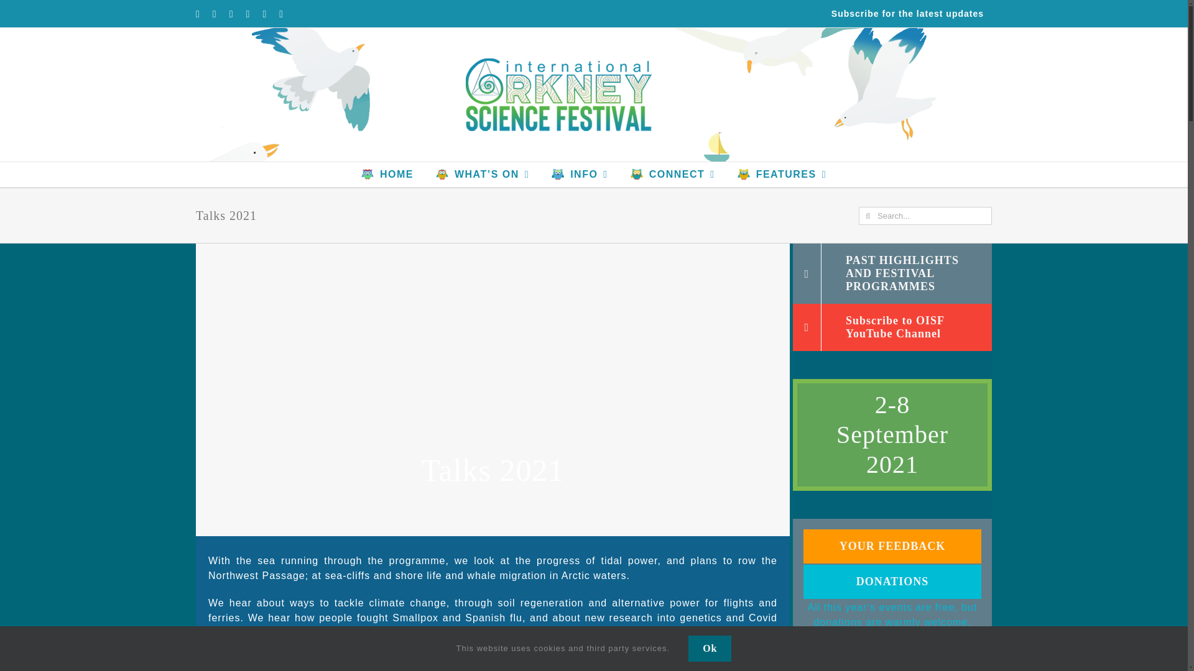 The height and width of the screenshot is (671, 1194). I want to click on INFO, so click(580, 175).